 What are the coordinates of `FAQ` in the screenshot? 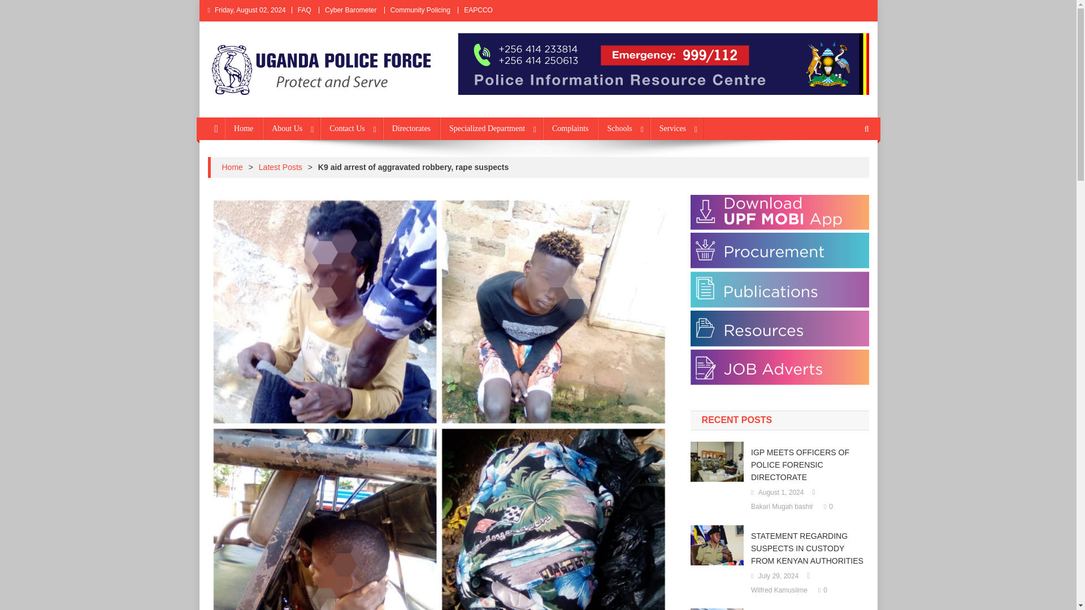 It's located at (304, 10).